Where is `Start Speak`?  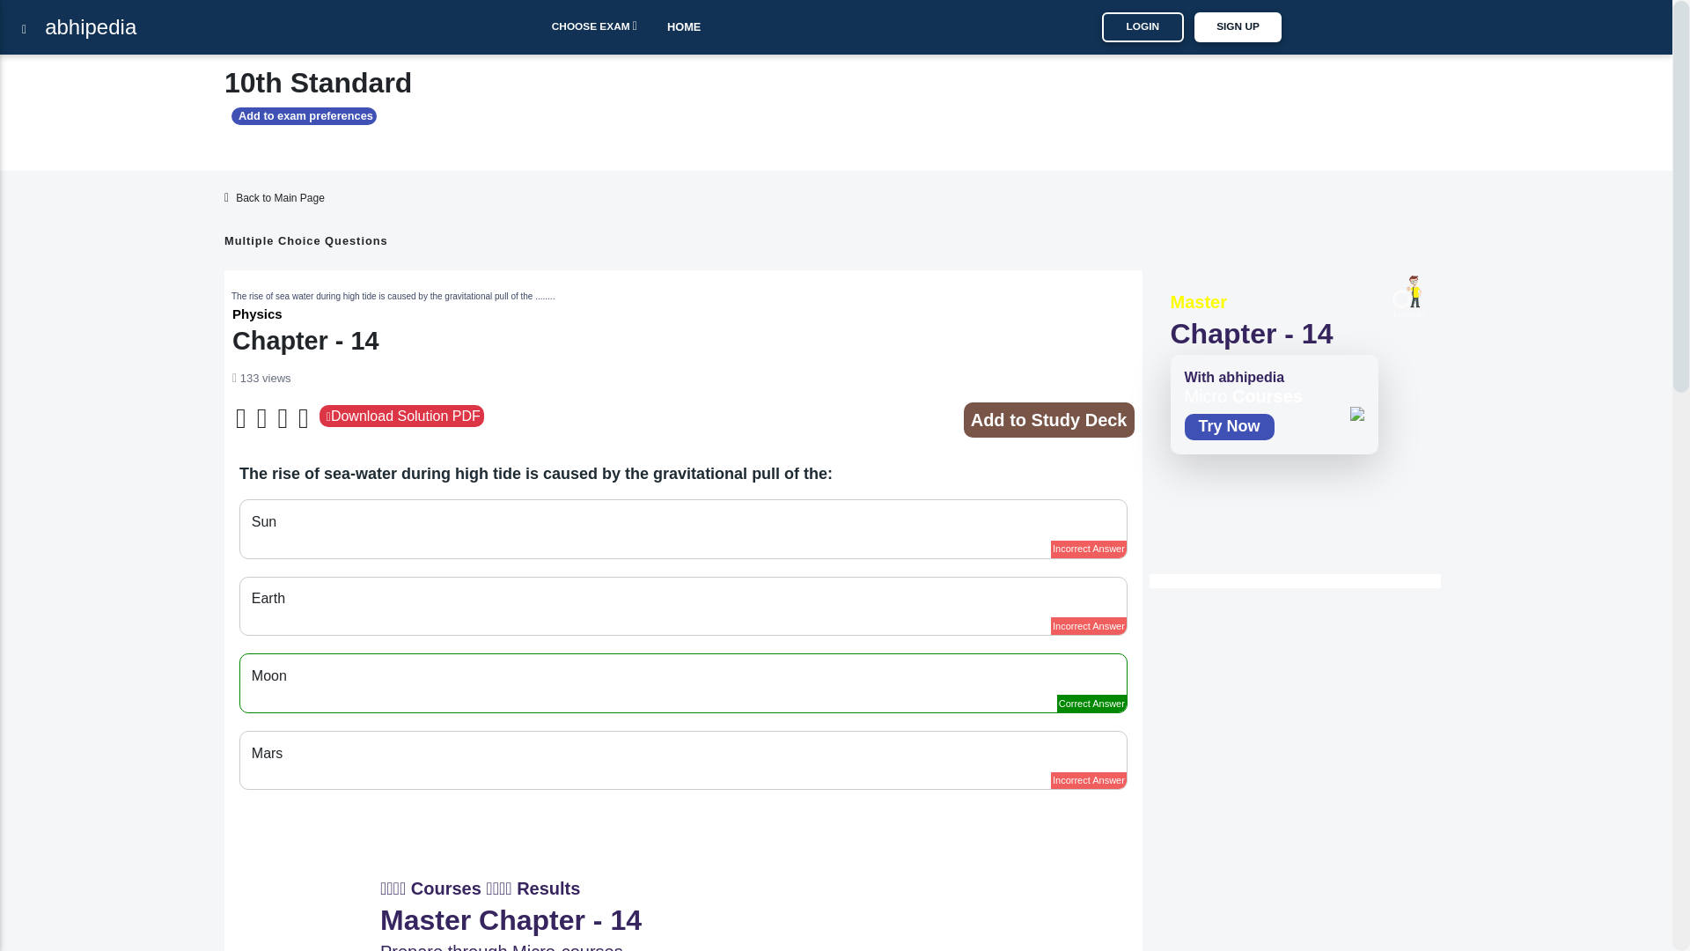
Start Speak is located at coordinates (241, 419).